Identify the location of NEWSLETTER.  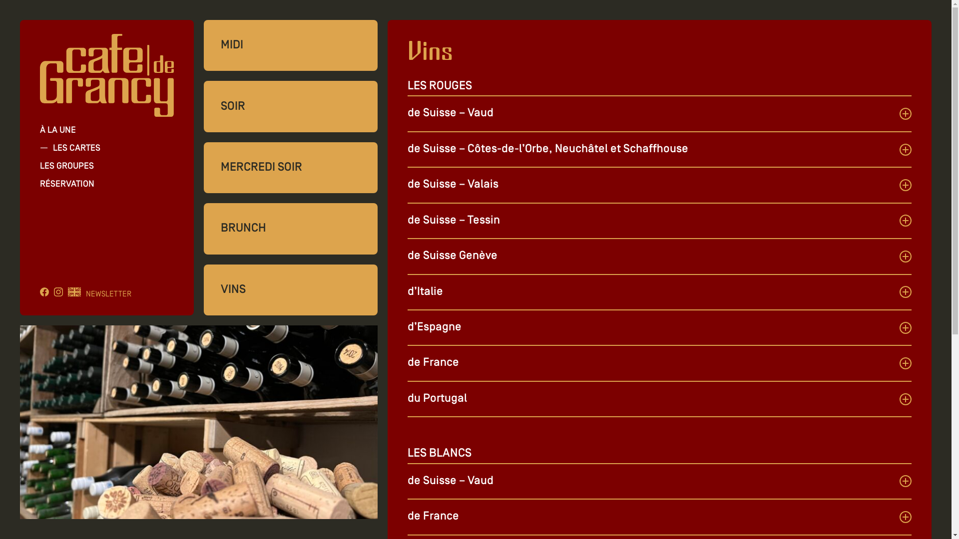
(109, 294).